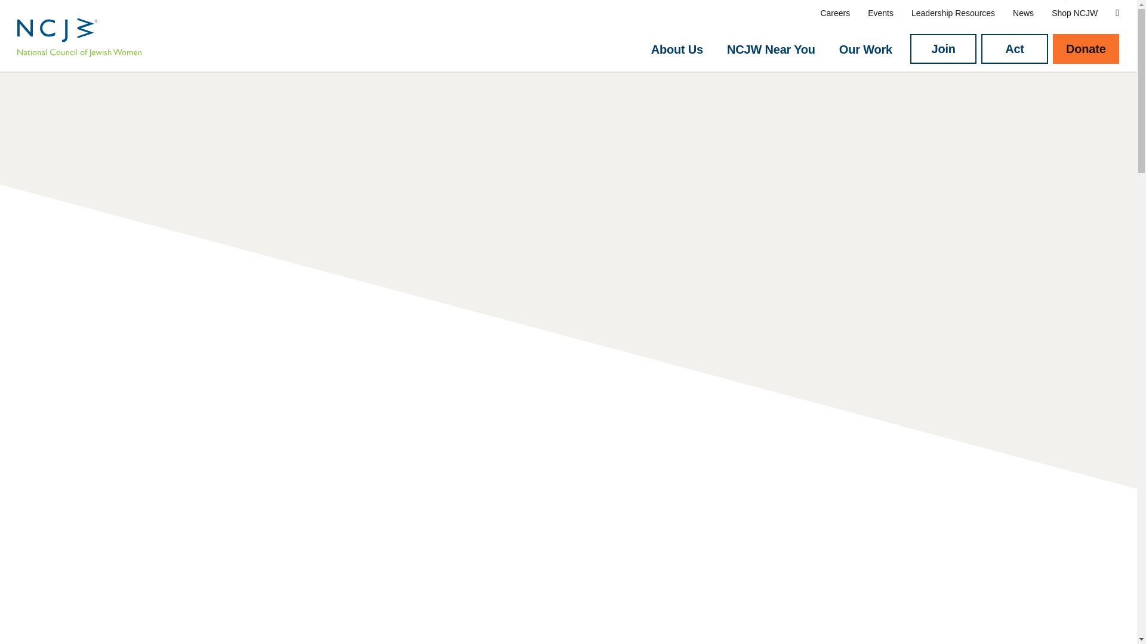  What do you see at coordinates (953, 13) in the screenshot?
I see `Leadership Resources` at bounding box center [953, 13].